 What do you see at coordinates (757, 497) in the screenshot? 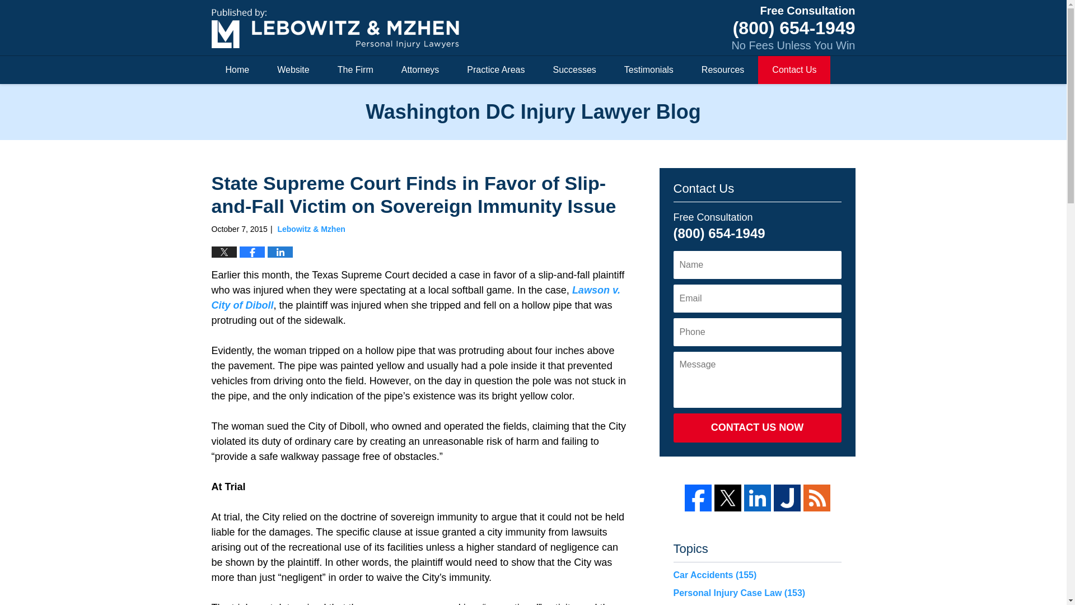
I see `LinkedIn` at bounding box center [757, 497].